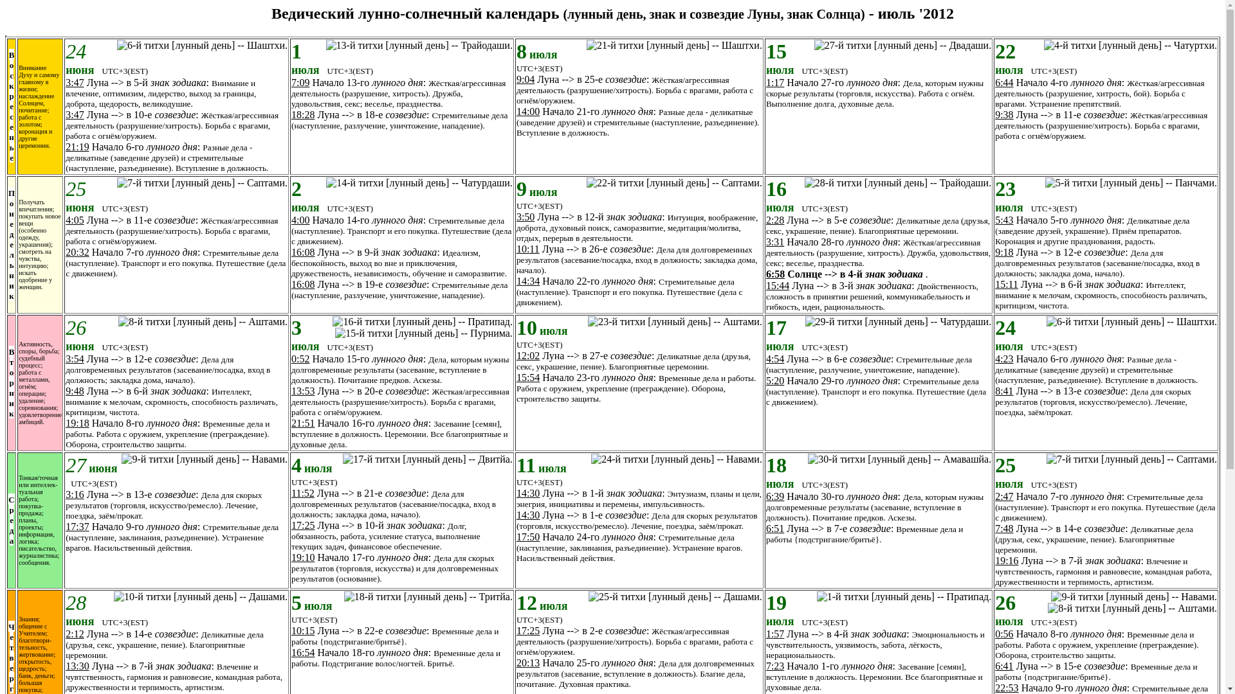 The image size is (1235, 694). What do you see at coordinates (775, 528) in the screenshot?
I see `6:51` at bounding box center [775, 528].